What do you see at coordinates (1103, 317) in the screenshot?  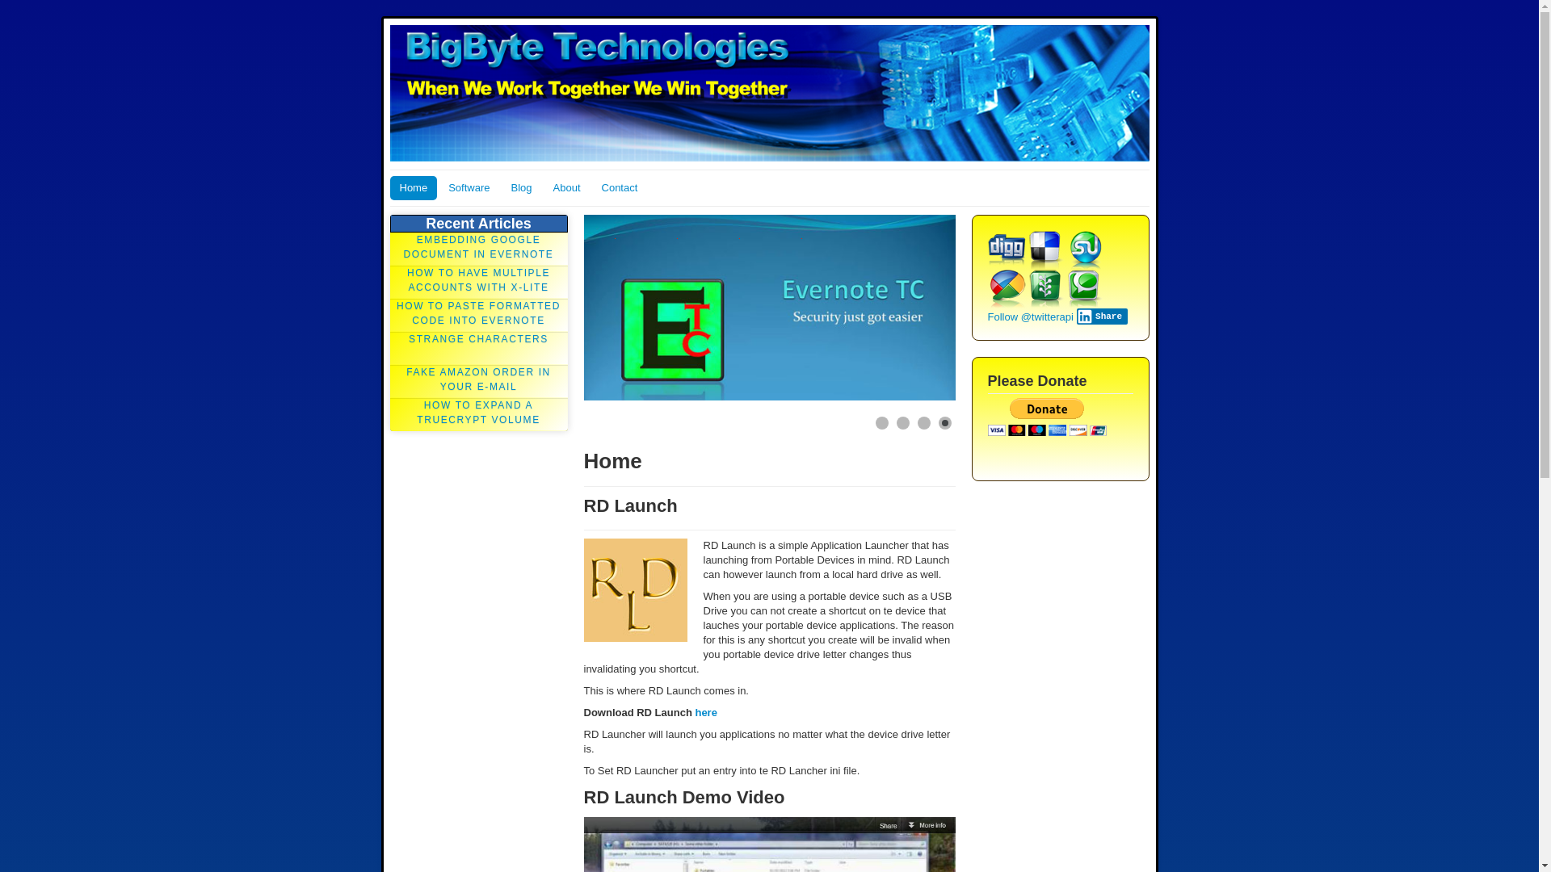 I see `Share` at bounding box center [1103, 317].